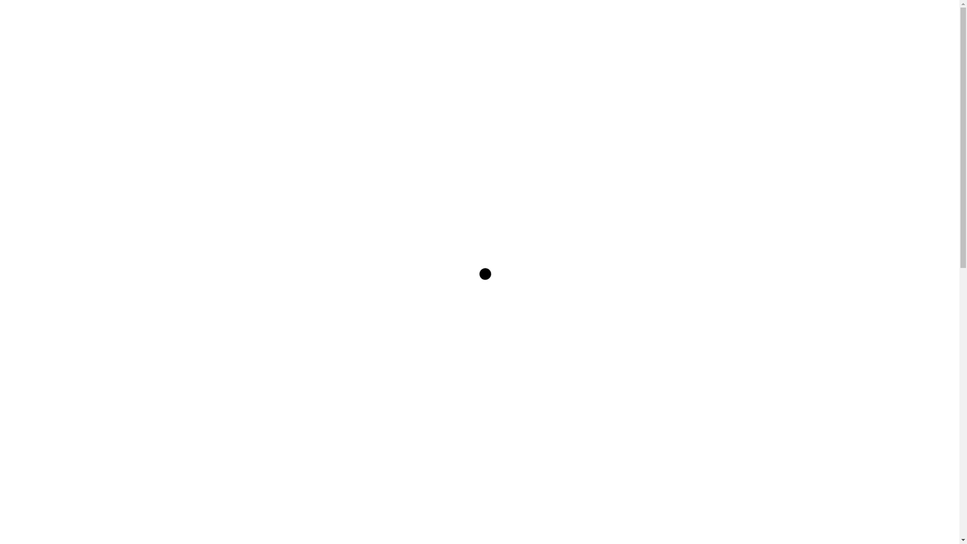 This screenshot has width=967, height=544. Describe the element at coordinates (210, 296) in the screenshot. I see ` Printed Ribbon- Noisy New Year Confetti ` at that location.